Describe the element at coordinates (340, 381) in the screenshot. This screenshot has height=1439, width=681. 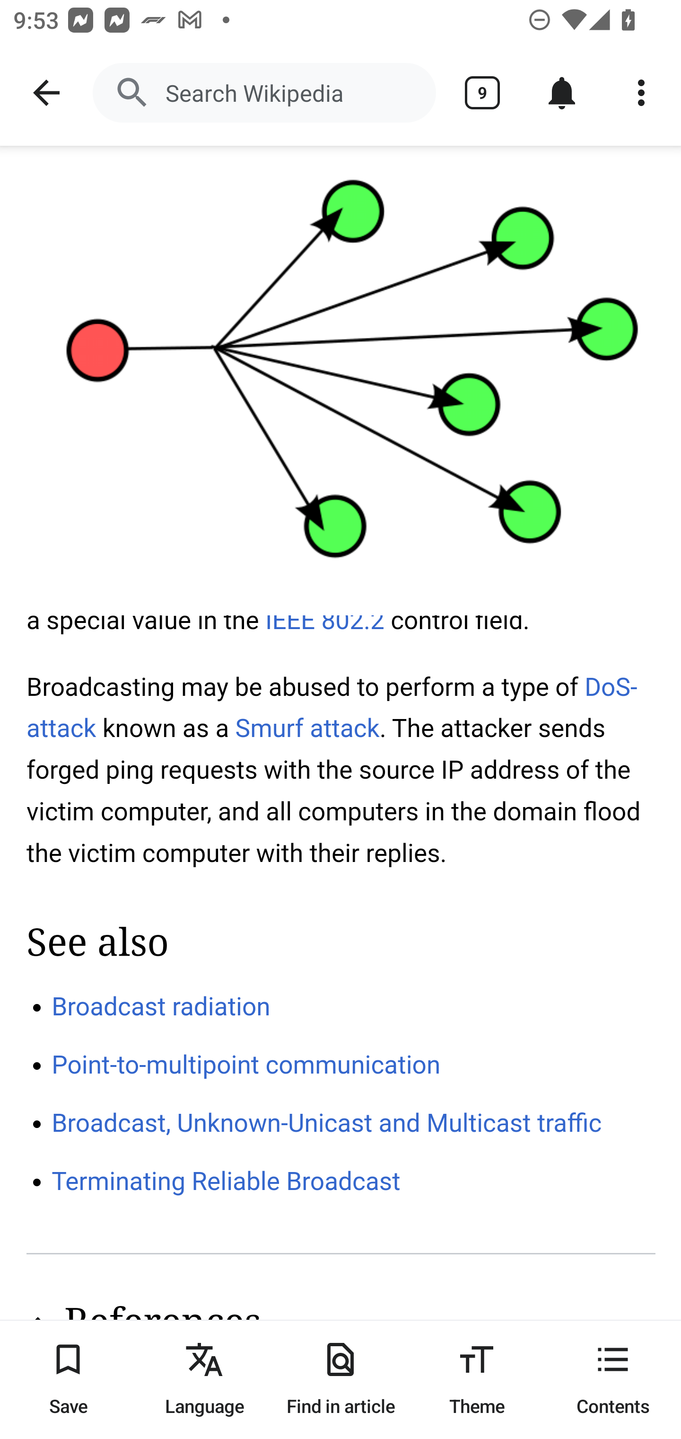
I see `Image: Broadcasting (networking)` at that location.